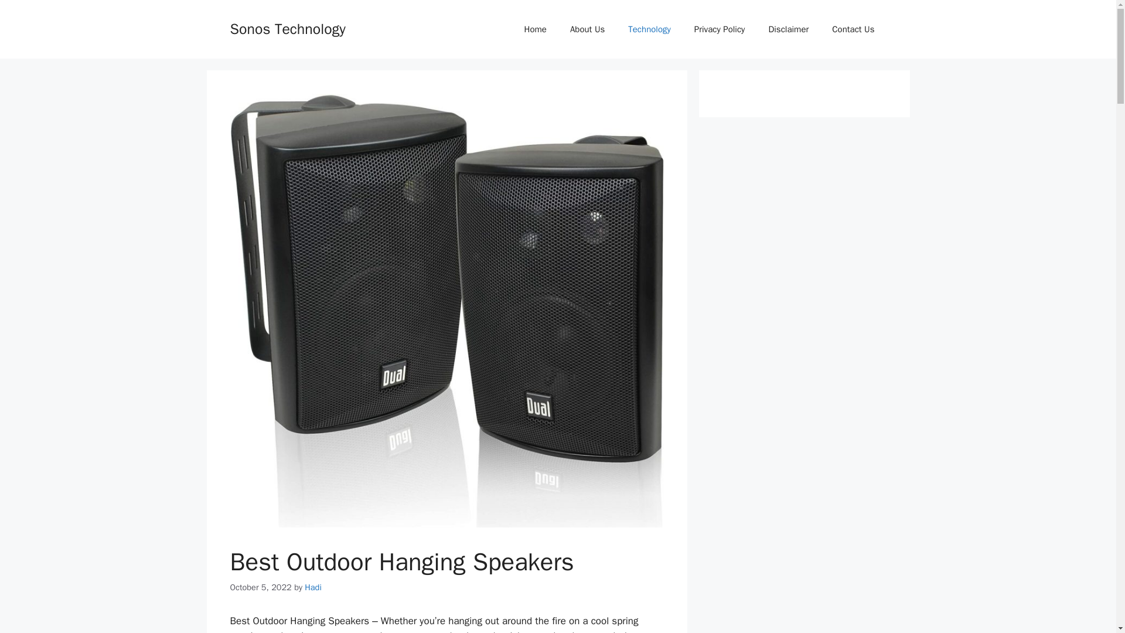 The image size is (1125, 633). What do you see at coordinates (649, 29) in the screenshot?
I see `Technology` at bounding box center [649, 29].